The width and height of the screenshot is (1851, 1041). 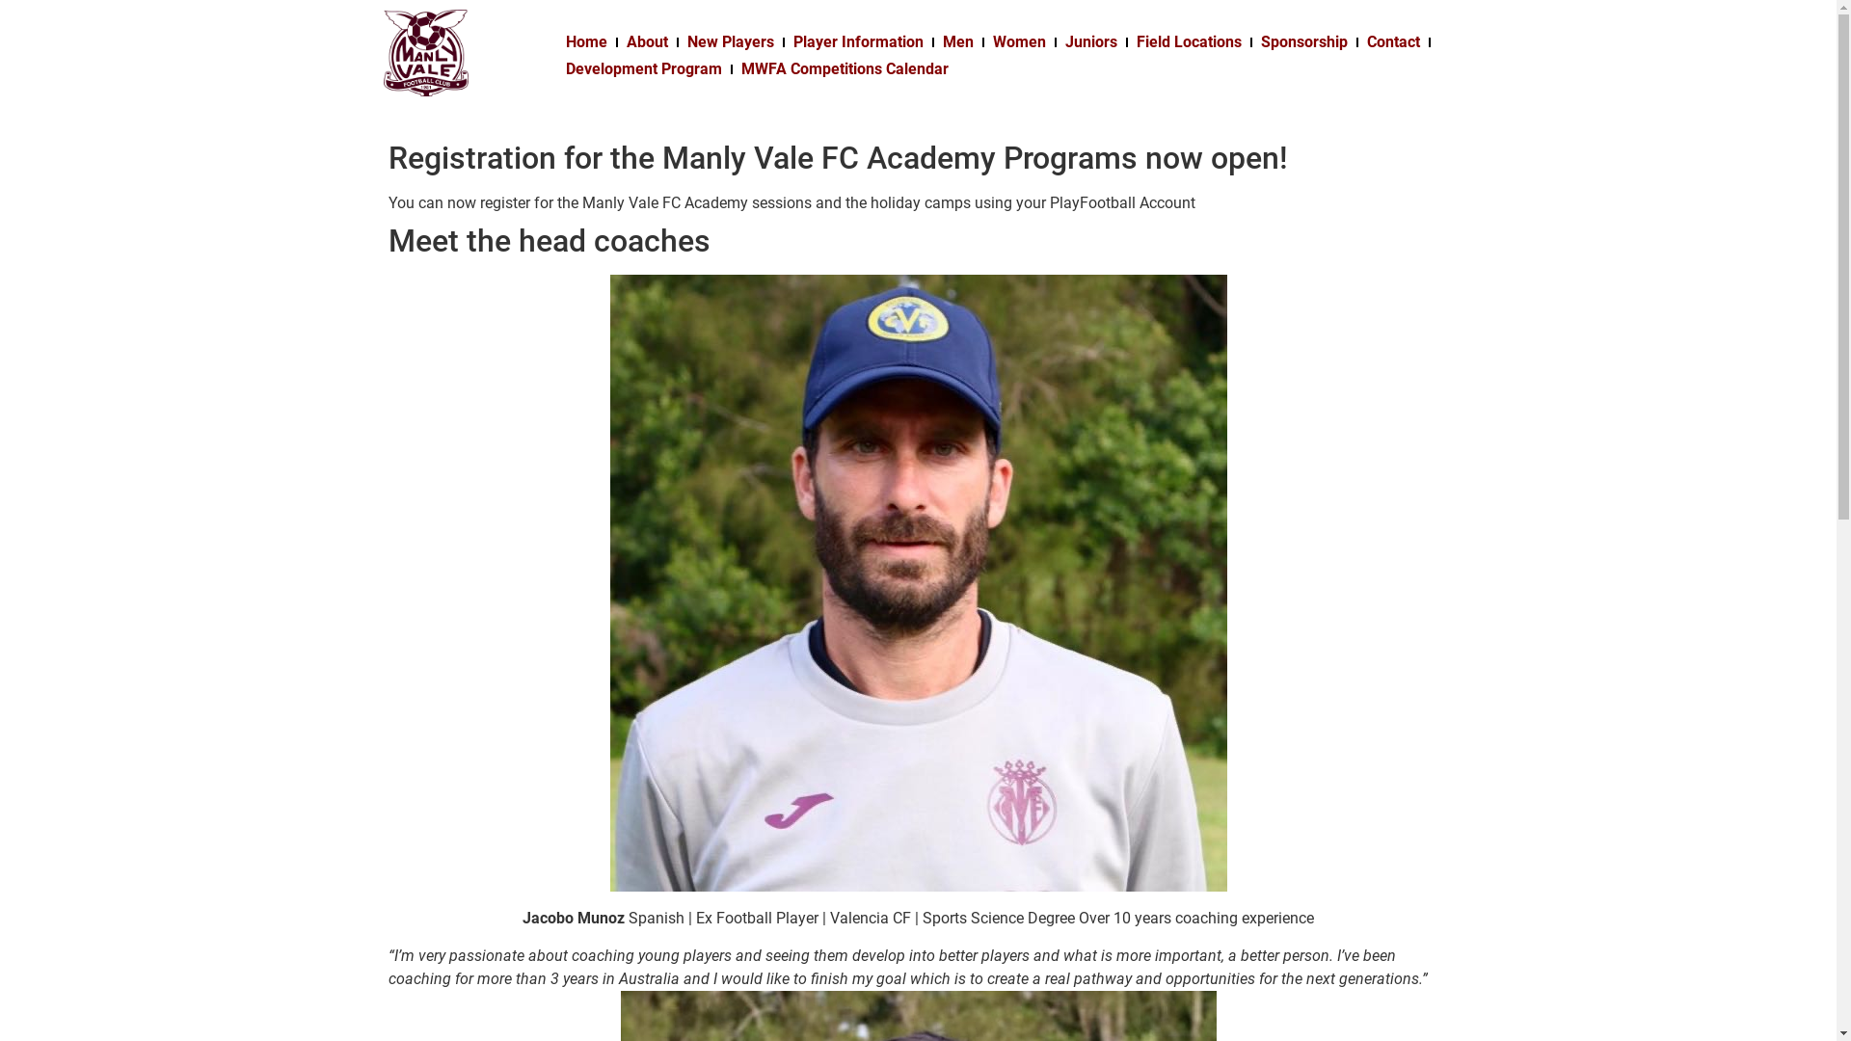 What do you see at coordinates (1020, 42) in the screenshot?
I see `Women` at bounding box center [1020, 42].